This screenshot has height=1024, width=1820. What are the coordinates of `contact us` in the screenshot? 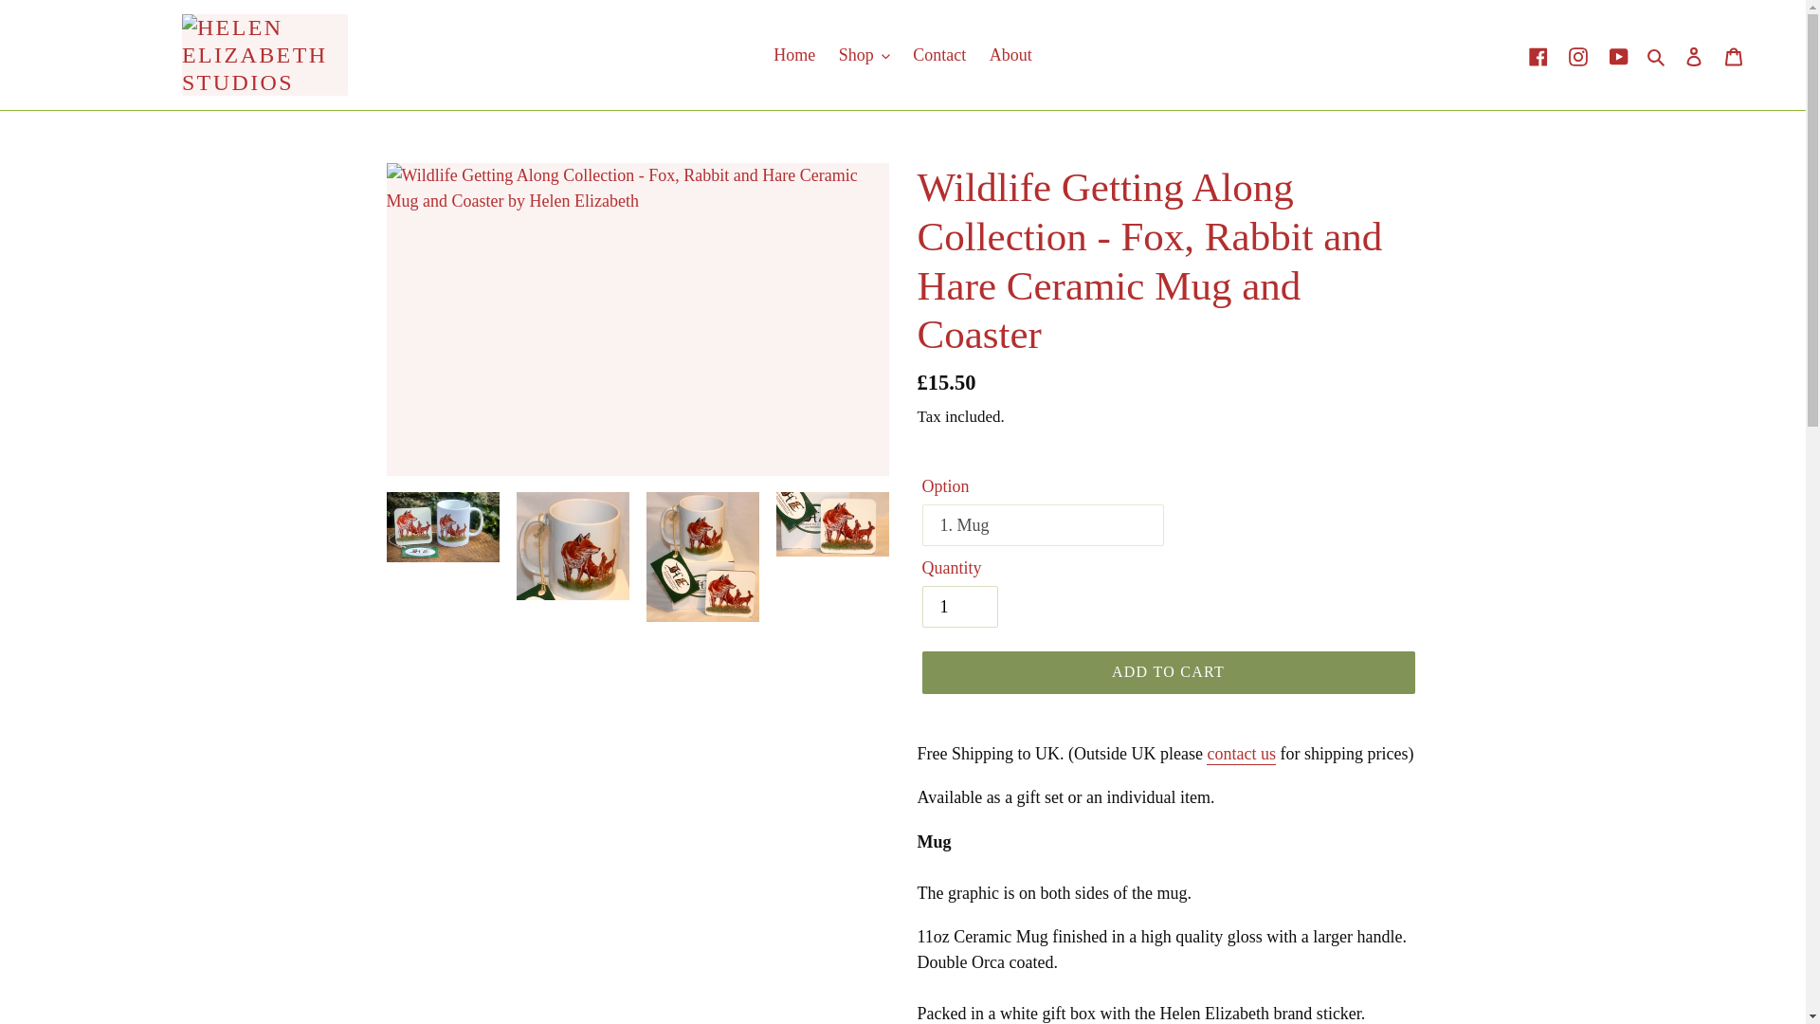 It's located at (1232, 755).